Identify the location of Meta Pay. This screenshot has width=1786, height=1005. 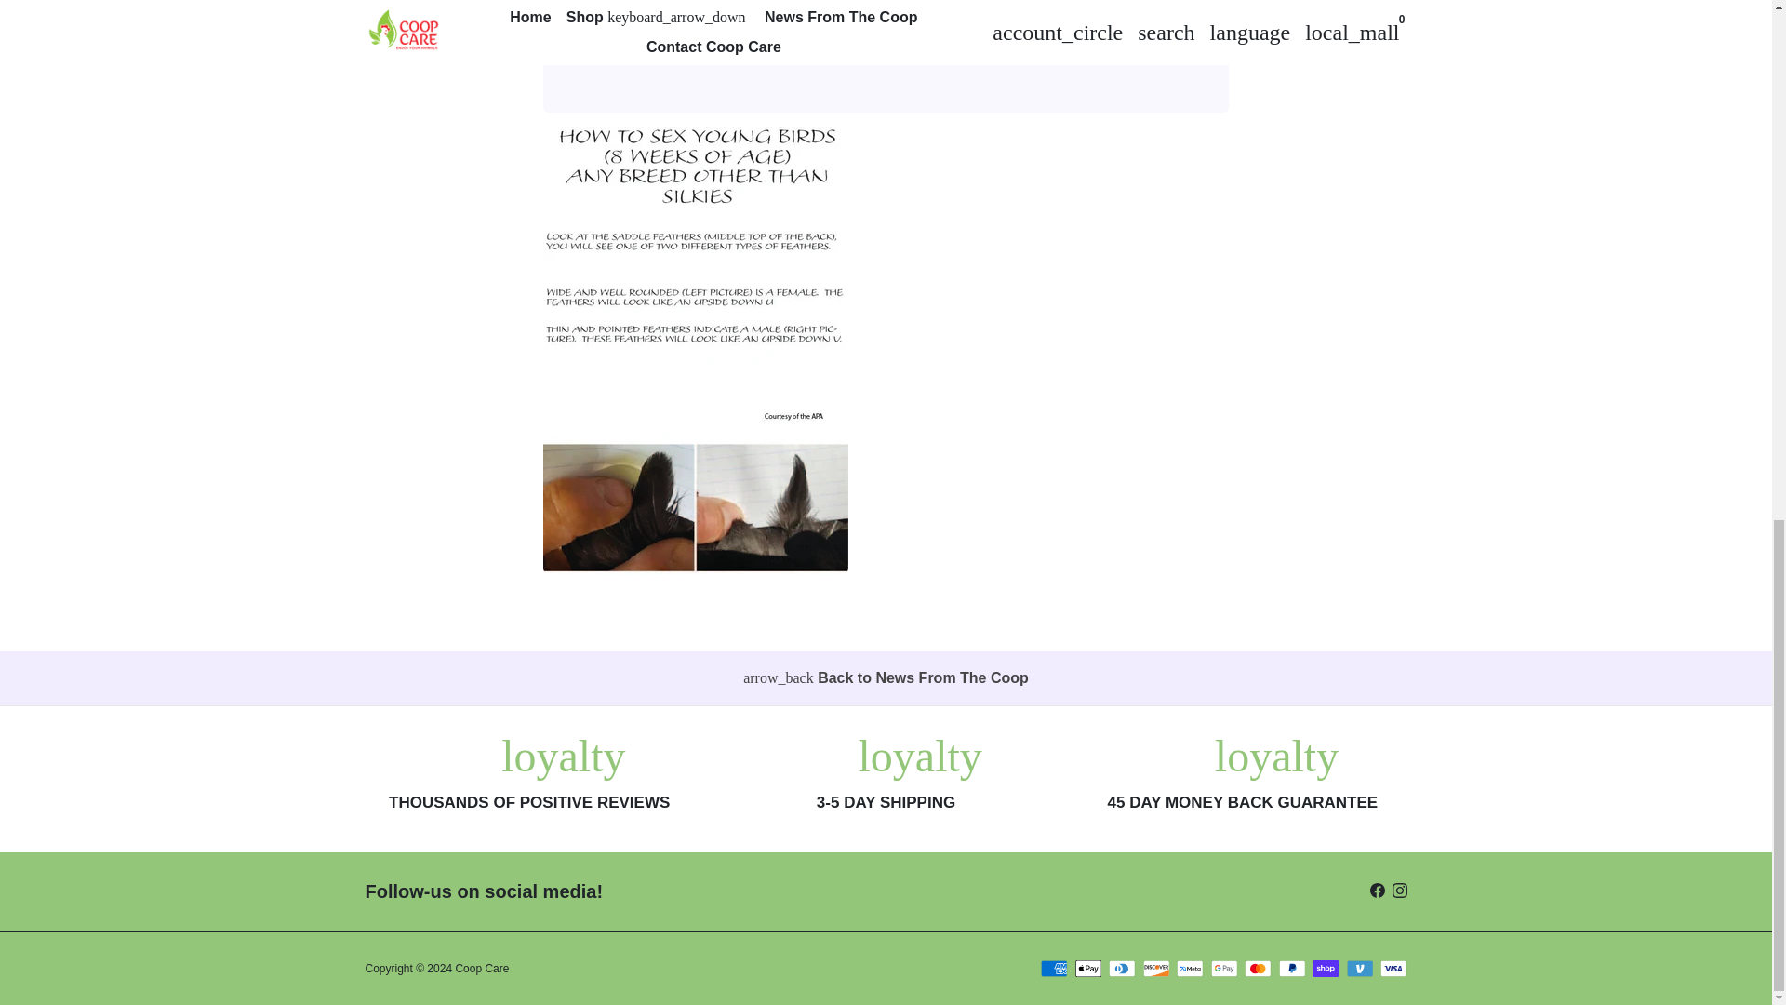
(1191, 968).